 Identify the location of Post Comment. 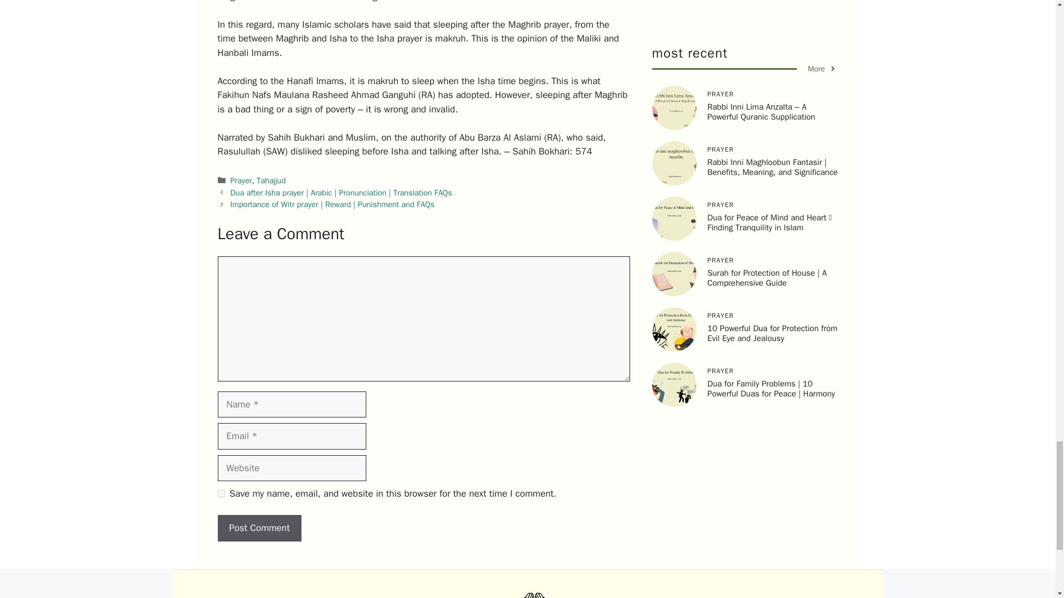
(259, 528).